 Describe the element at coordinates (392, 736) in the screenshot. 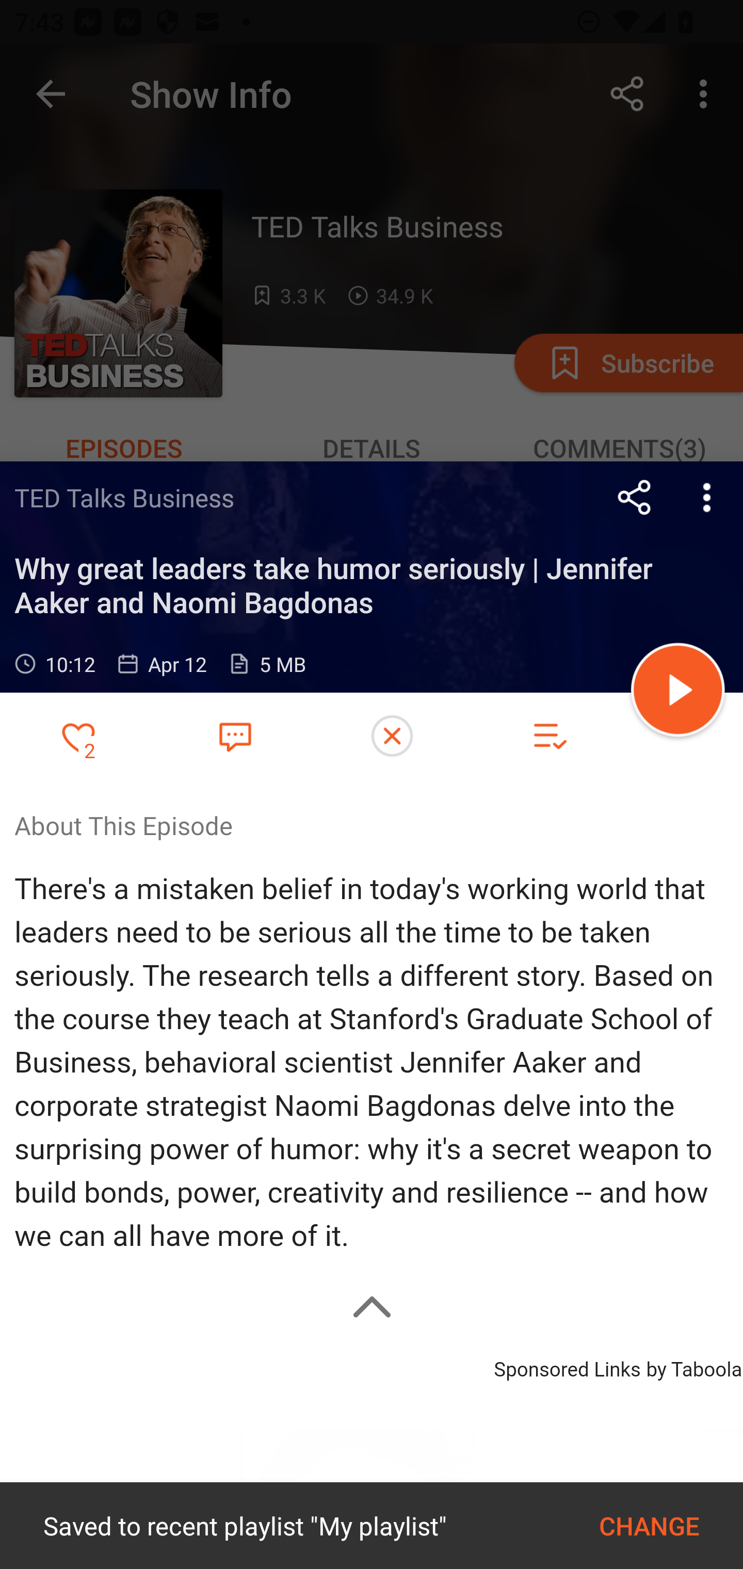

I see `Cancel Downloading` at that location.